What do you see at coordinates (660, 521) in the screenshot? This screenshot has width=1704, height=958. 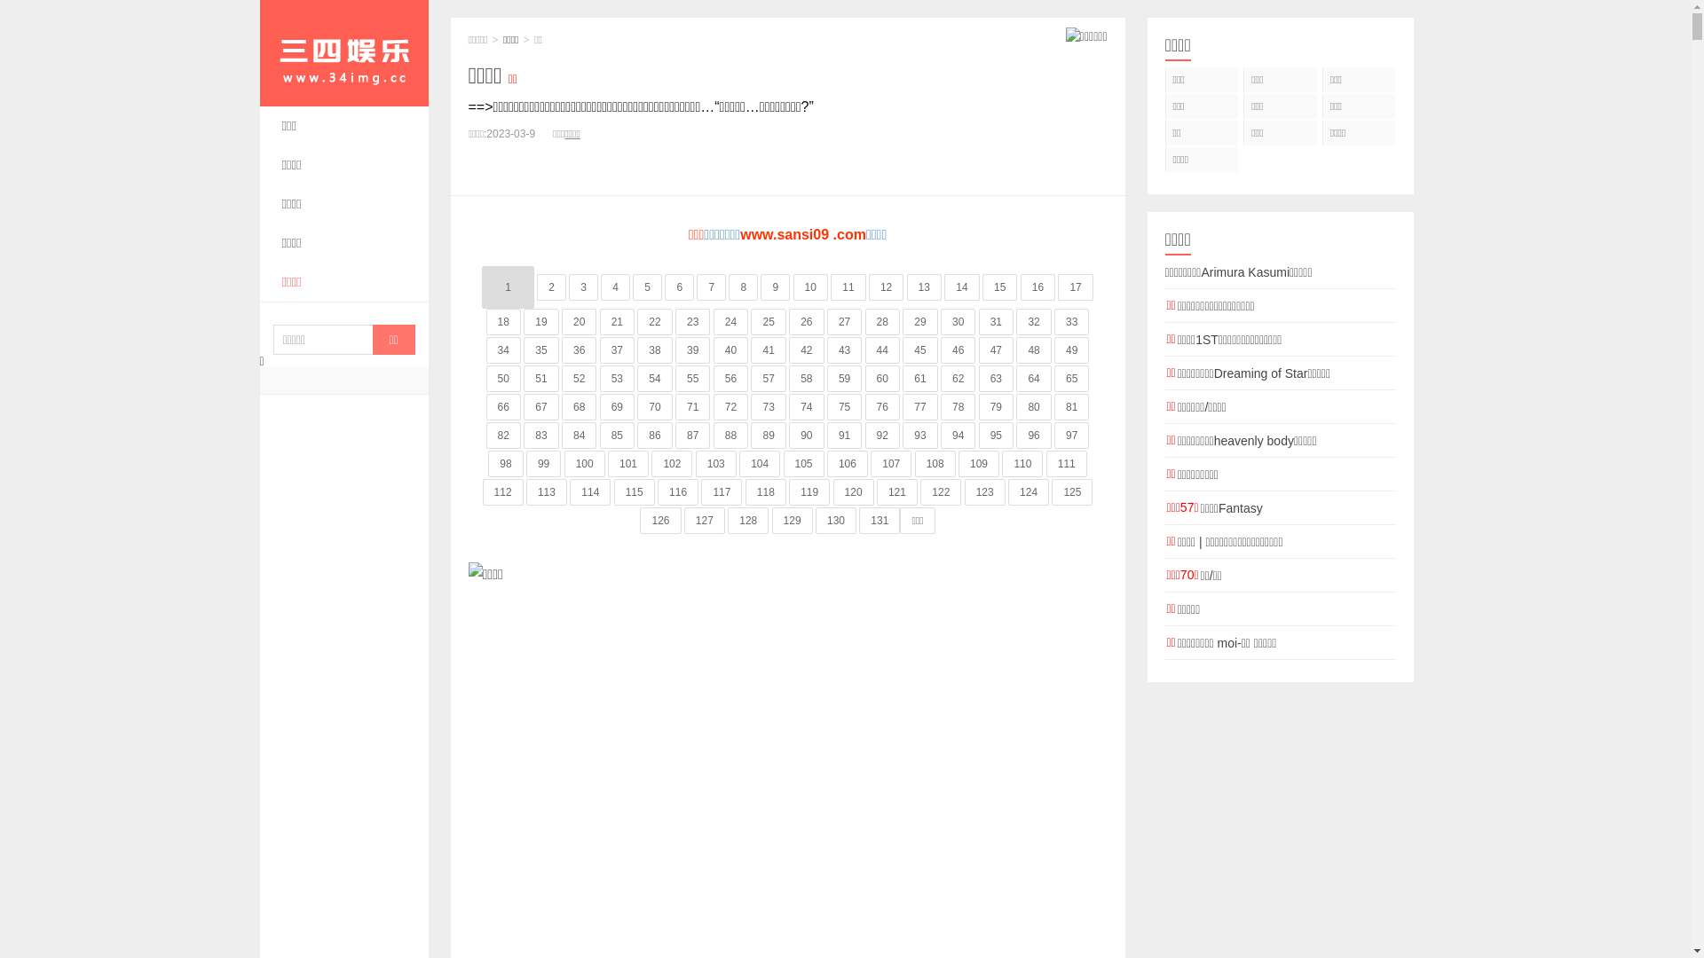 I see `126` at bounding box center [660, 521].